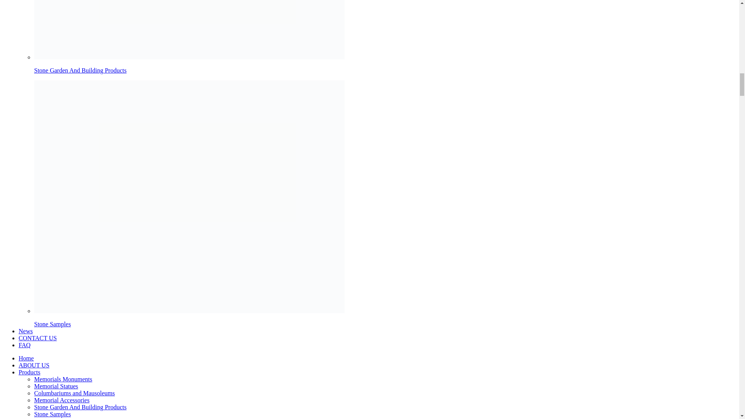  Describe the element at coordinates (62, 400) in the screenshot. I see `Memorial Accessories` at that location.